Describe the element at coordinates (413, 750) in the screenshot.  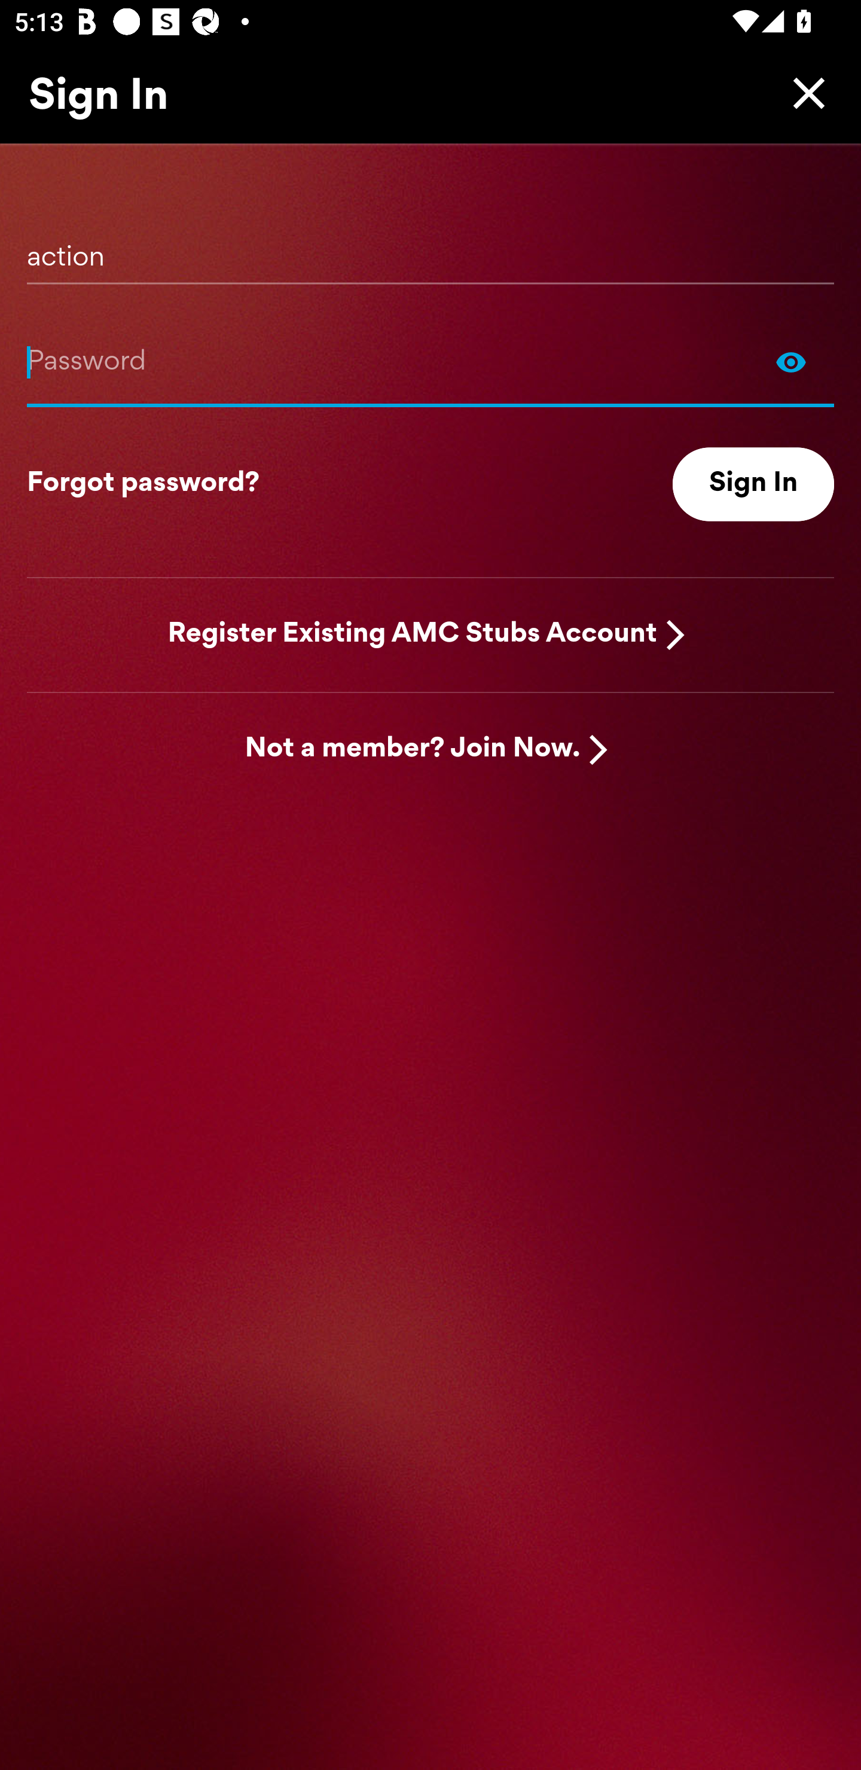
I see `Not a member? Join Now.` at that location.